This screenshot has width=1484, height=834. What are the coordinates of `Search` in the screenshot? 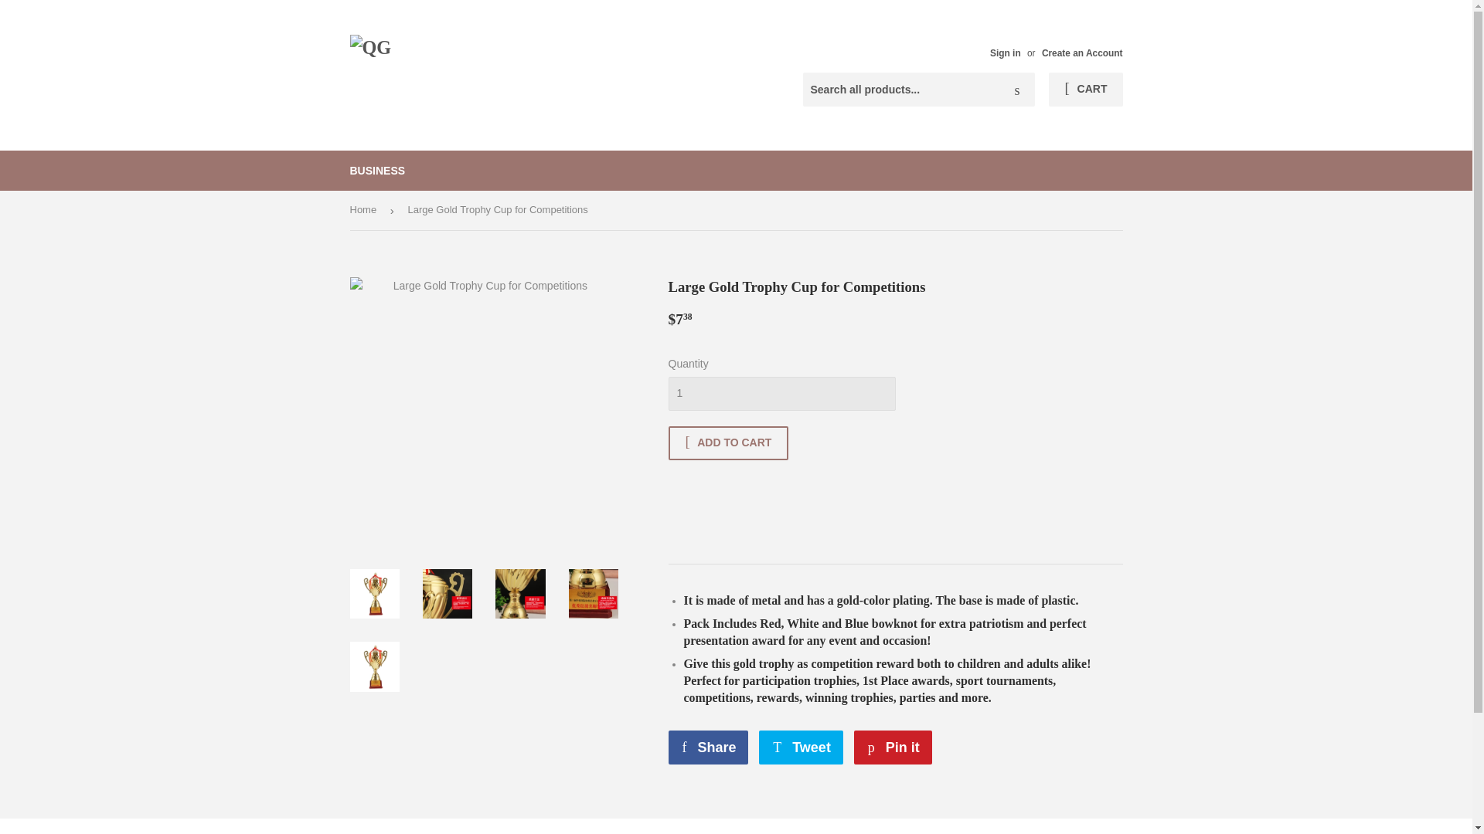 It's located at (801, 748).